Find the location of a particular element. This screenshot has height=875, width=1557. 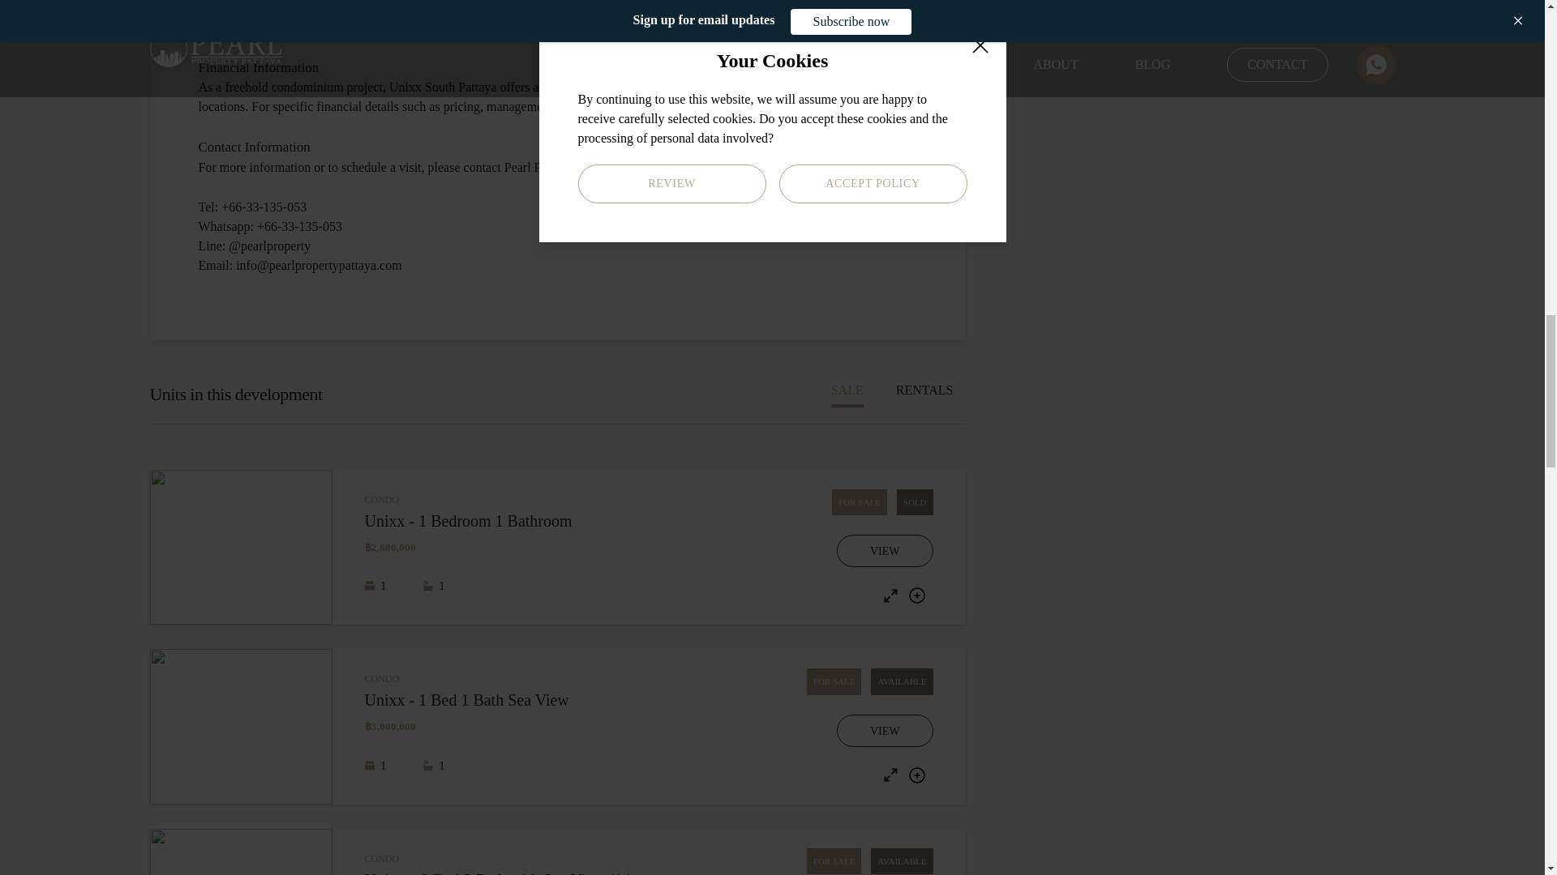

Unixx - 1 Bed 1 Bath Sea View is located at coordinates (506, 700).